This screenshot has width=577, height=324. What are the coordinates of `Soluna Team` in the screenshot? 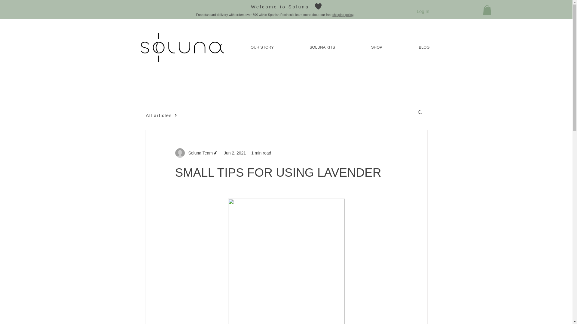 It's located at (198, 153).